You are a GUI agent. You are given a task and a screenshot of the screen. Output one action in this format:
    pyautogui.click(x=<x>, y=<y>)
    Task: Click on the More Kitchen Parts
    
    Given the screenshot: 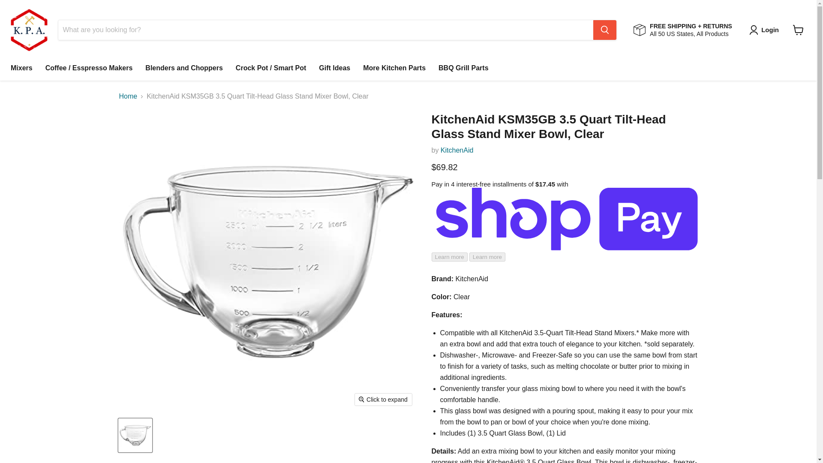 What is the action you would take?
    pyautogui.click(x=394, y=68)
    